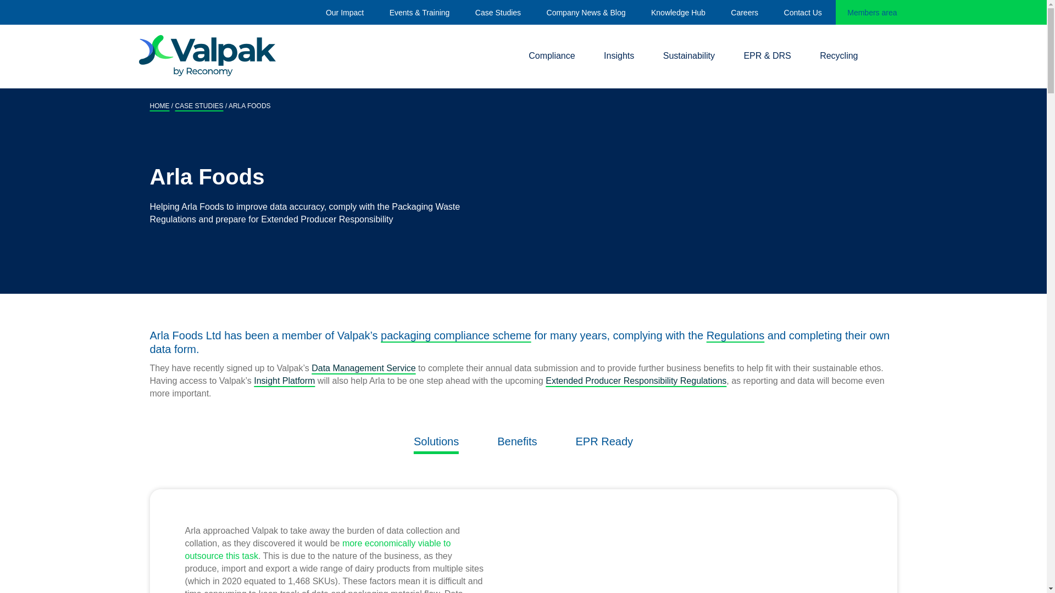 This screenshot has width=1055, height=593. What do you see at coordinates (678, 12) in the screenshot?
I see `Knowledge Hub` at bounding box center [678, 12].